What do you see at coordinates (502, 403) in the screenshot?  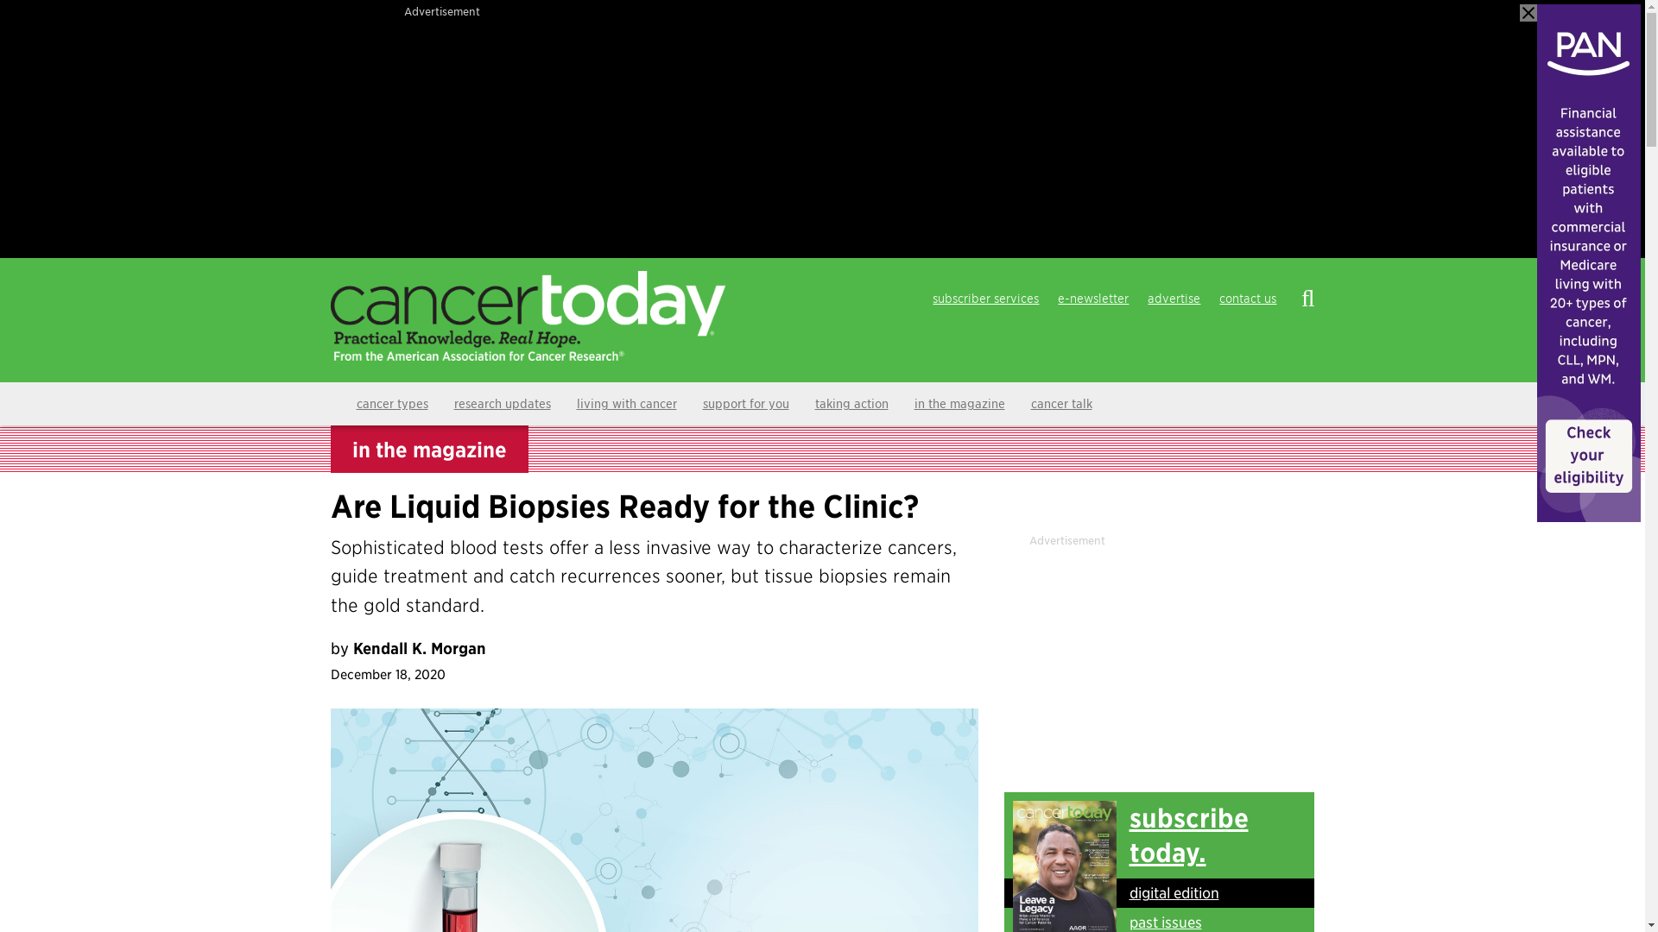 I see `research updates` at bounding box center [502, 403].